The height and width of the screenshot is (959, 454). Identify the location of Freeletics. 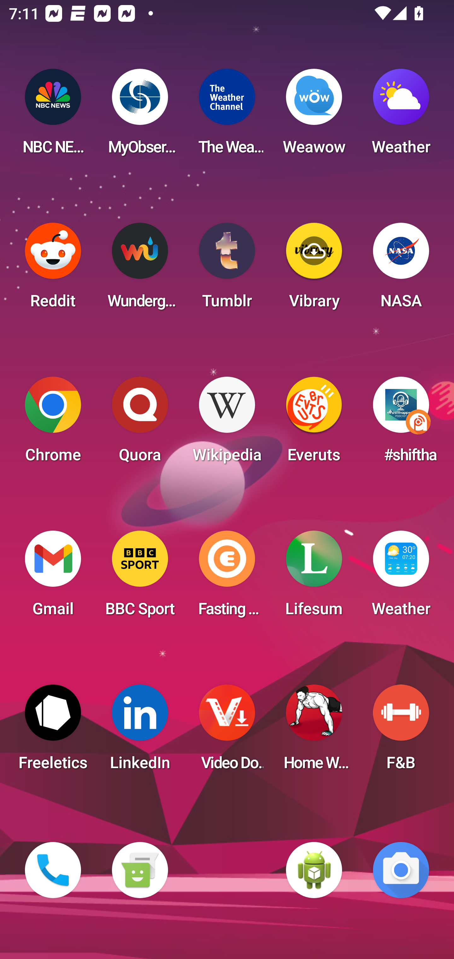
(53, 731).